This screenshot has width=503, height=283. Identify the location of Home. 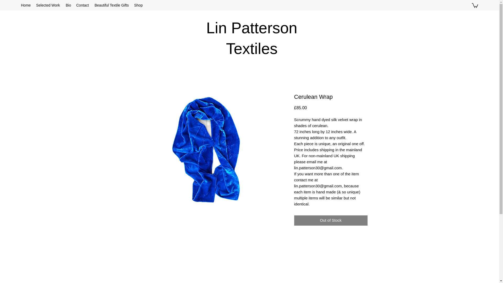
(26, 5).